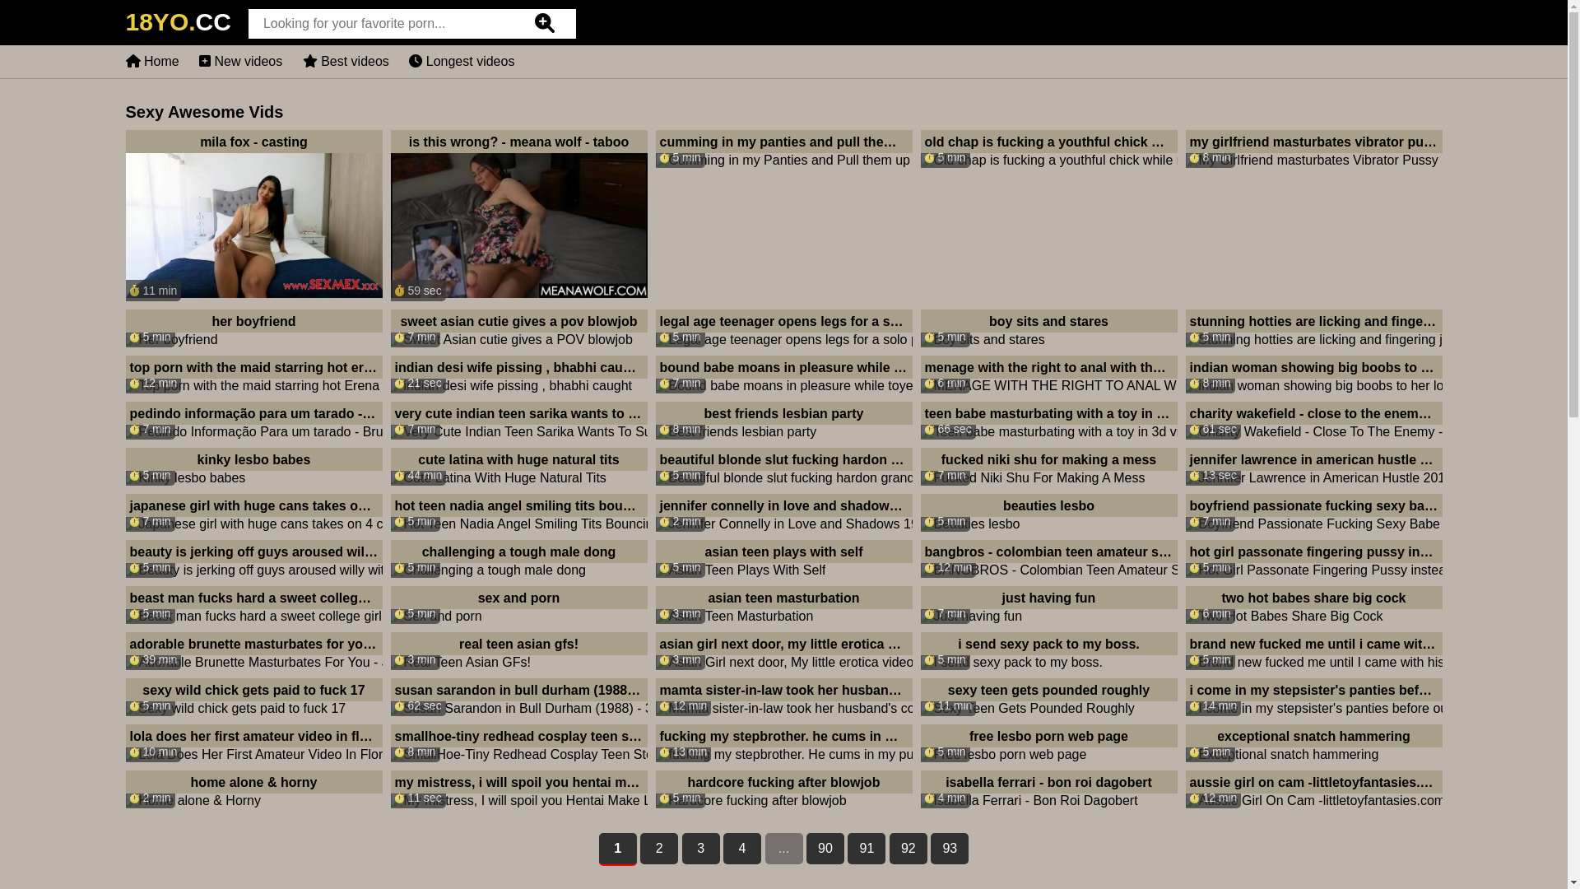 The height and width of the screenshot is (889, 1580). Describe the element at coordinates (518, 467) in the screenshot. I see `44 min
cute latina with huge natural tits` at that location.